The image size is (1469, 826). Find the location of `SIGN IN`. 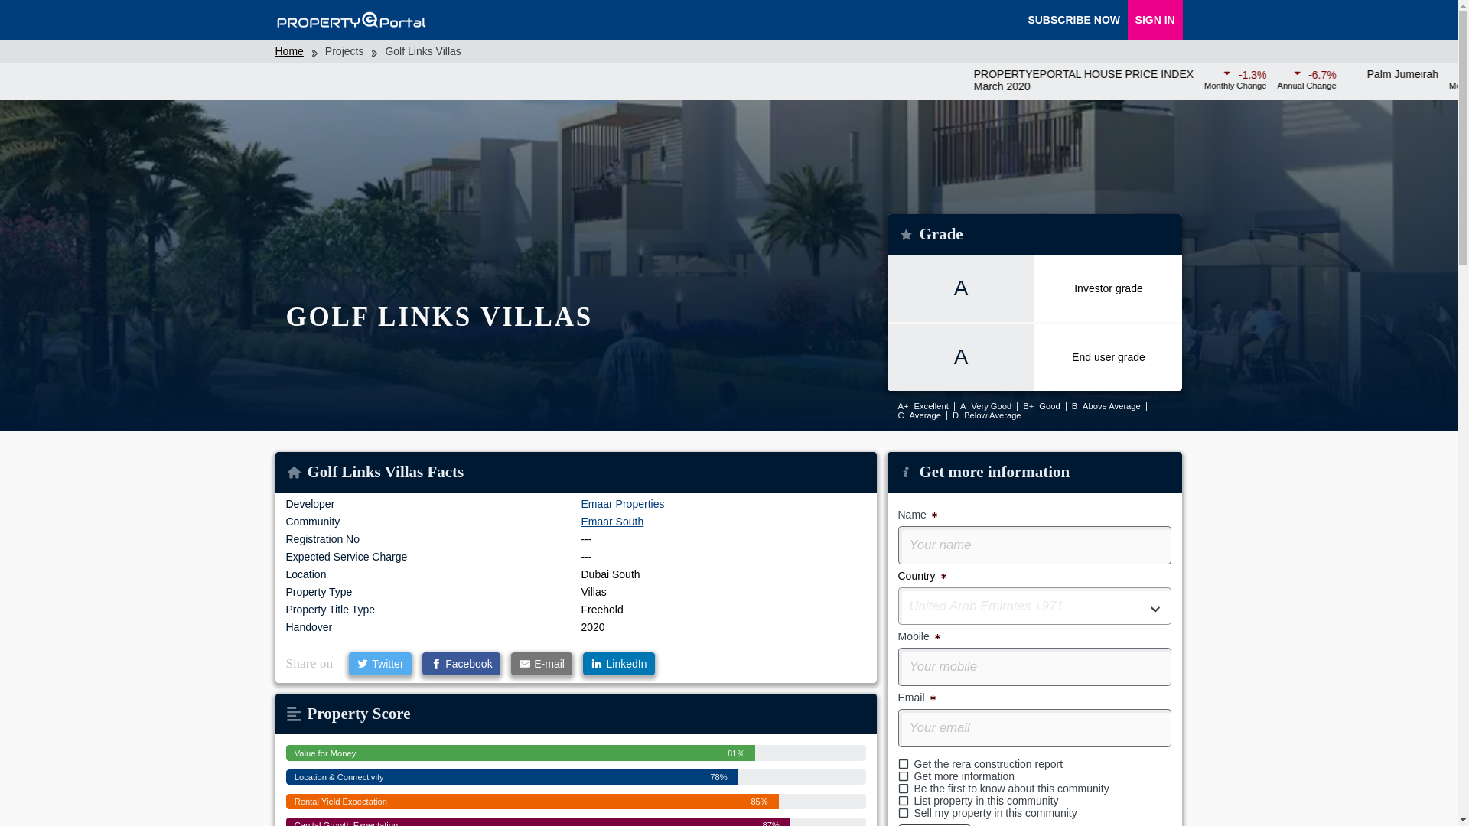

SIGN IN is located at coordinates (1155, 20).